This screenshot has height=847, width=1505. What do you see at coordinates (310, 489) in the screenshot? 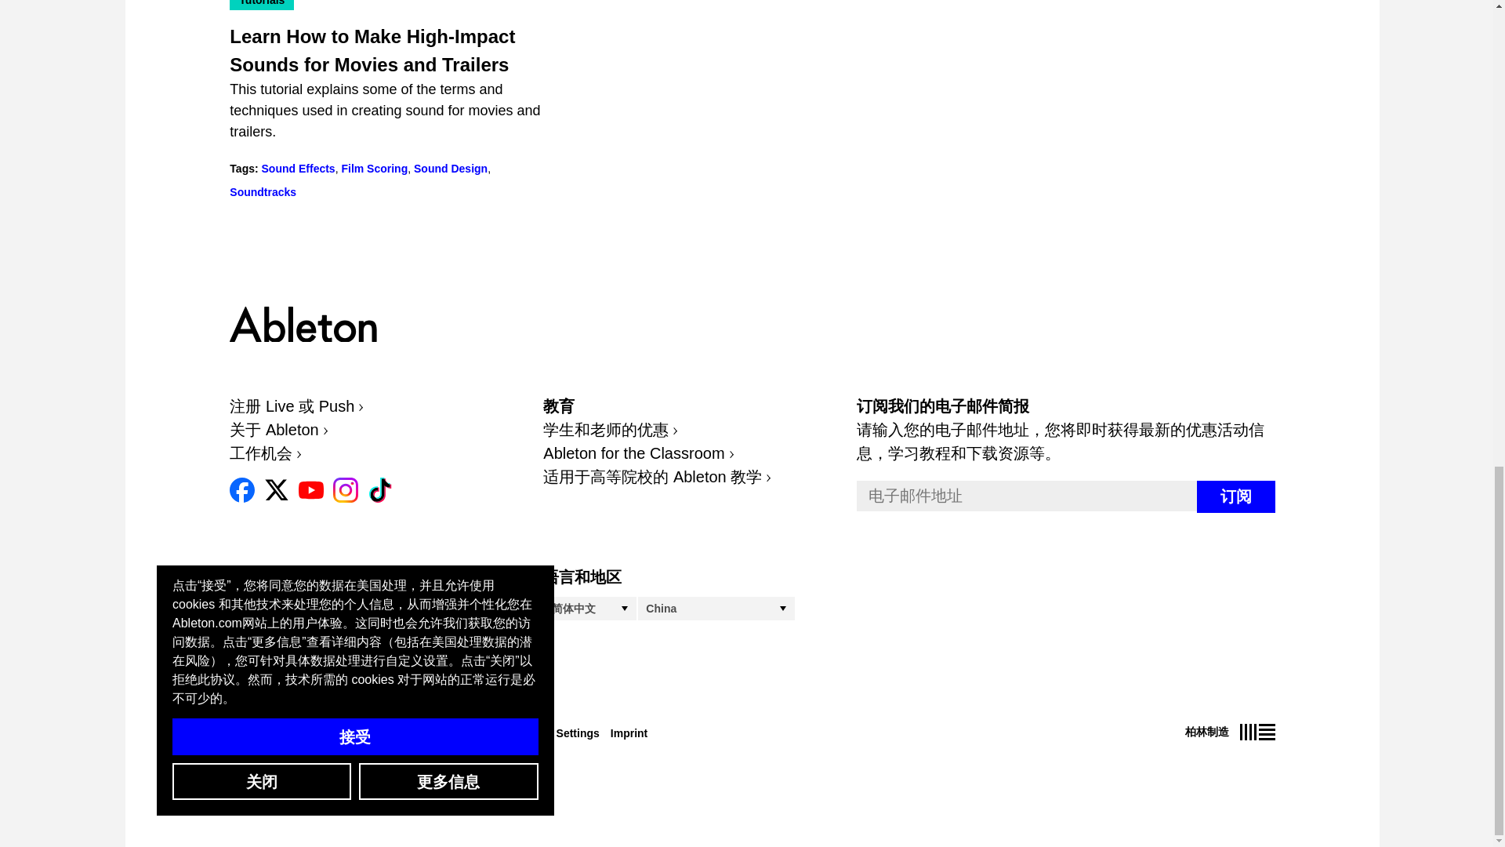
I see `Go to Youtube` at bounding box center [310, 489].